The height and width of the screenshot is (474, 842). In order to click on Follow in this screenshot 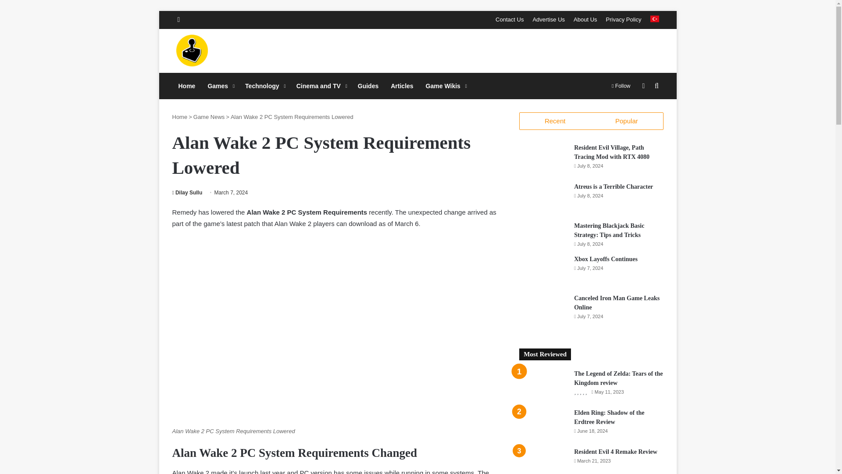, I will do `click(621, 86)`.